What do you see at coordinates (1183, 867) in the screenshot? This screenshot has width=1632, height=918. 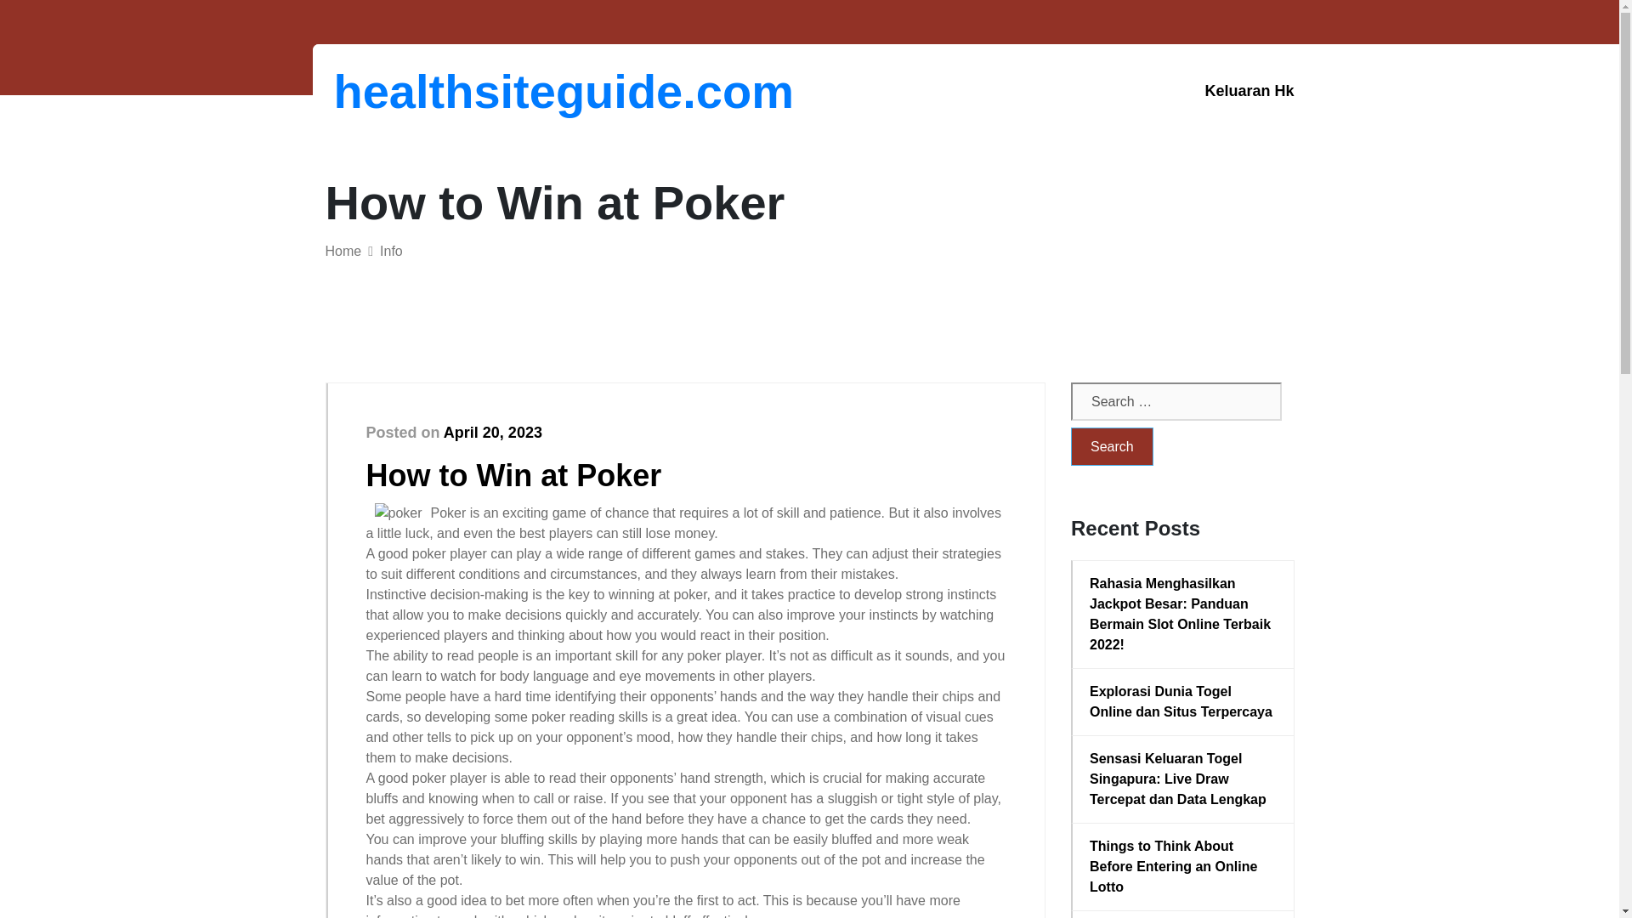 I see `Things to Think About Before Entering an Online Lotto` at bounding box center [1183, 867].